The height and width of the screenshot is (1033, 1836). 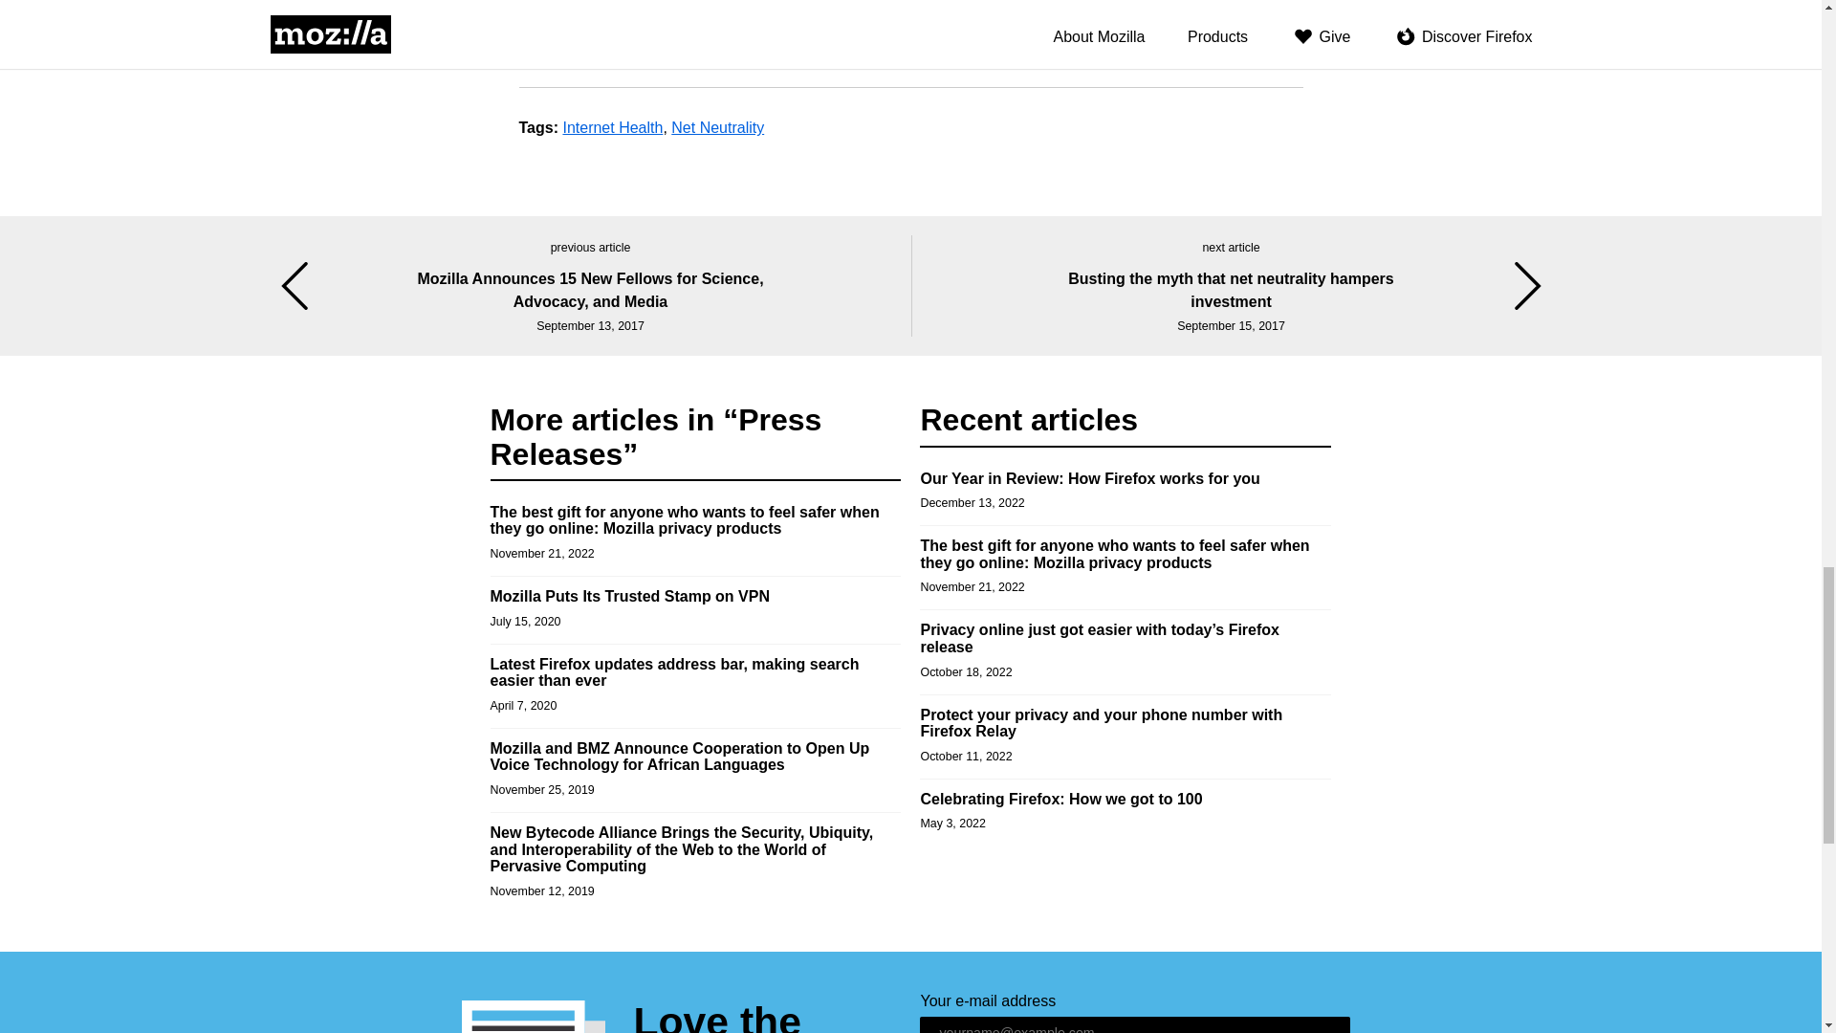 What do you see at coordinates (612, 127) in the screenshot?
I see `Internet Health` at bounding box center [612, 127].